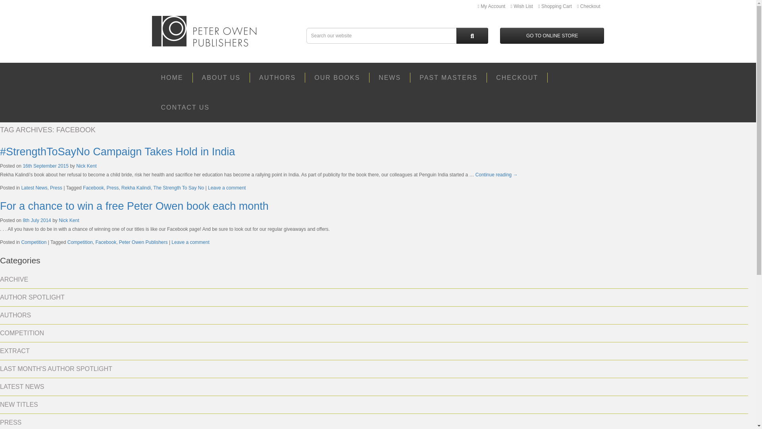 The image size is (762, 429). What do you see at coordinates (337, 77) in the screenshot?
I see `OUR BOOKS` at bounding box center [337, 77].